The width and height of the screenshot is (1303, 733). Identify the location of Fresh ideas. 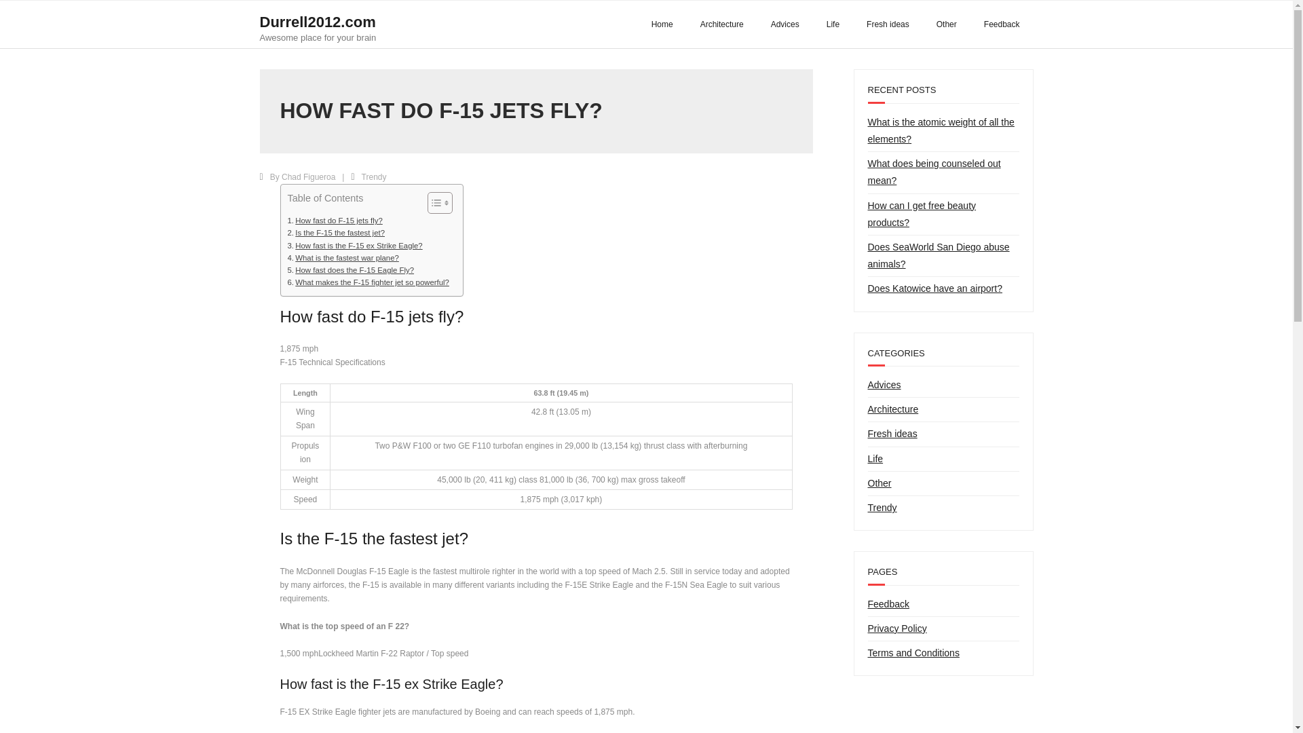
(888, 24).